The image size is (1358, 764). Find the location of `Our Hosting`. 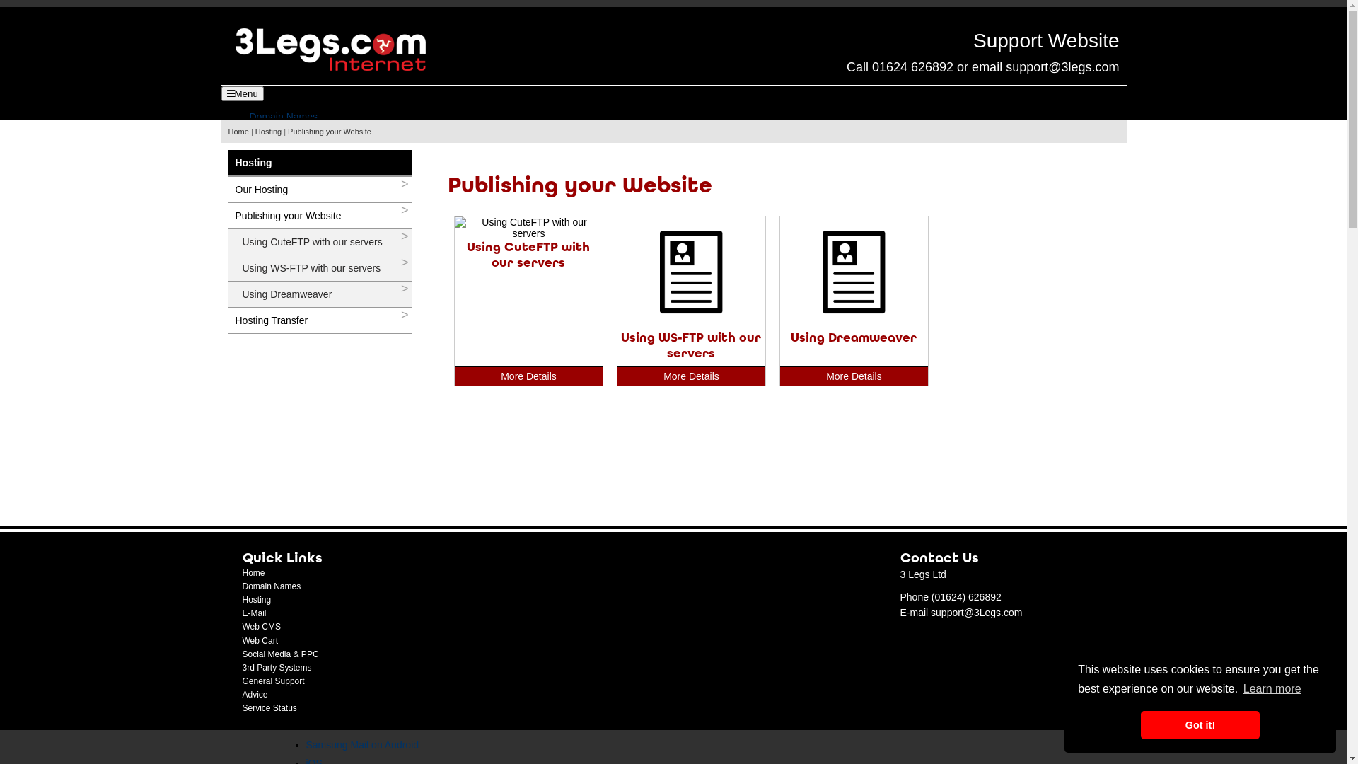

Our Hosting is located at coordinates (304, 412).